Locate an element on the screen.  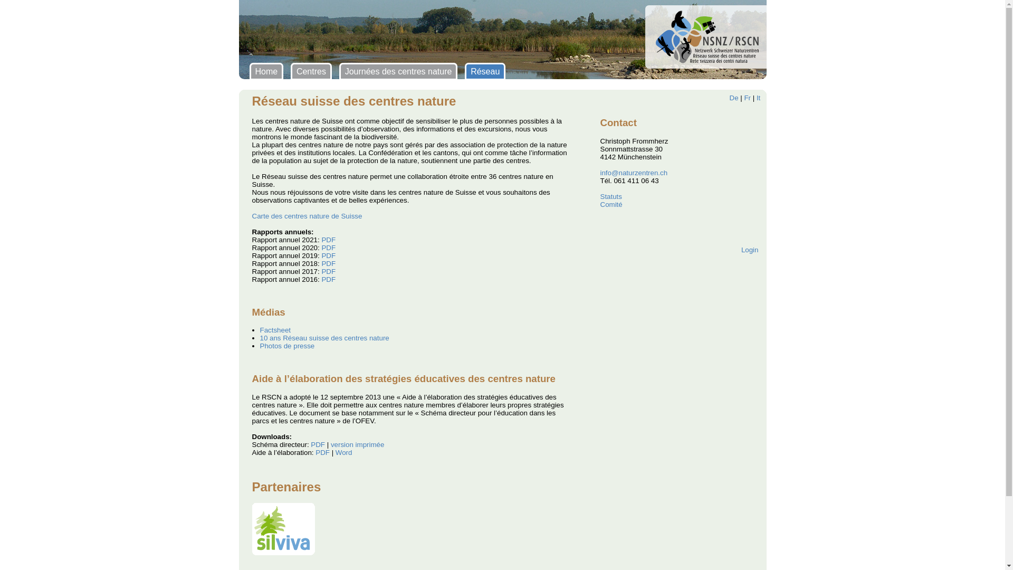
PDF is located at coordinates (318, 444).